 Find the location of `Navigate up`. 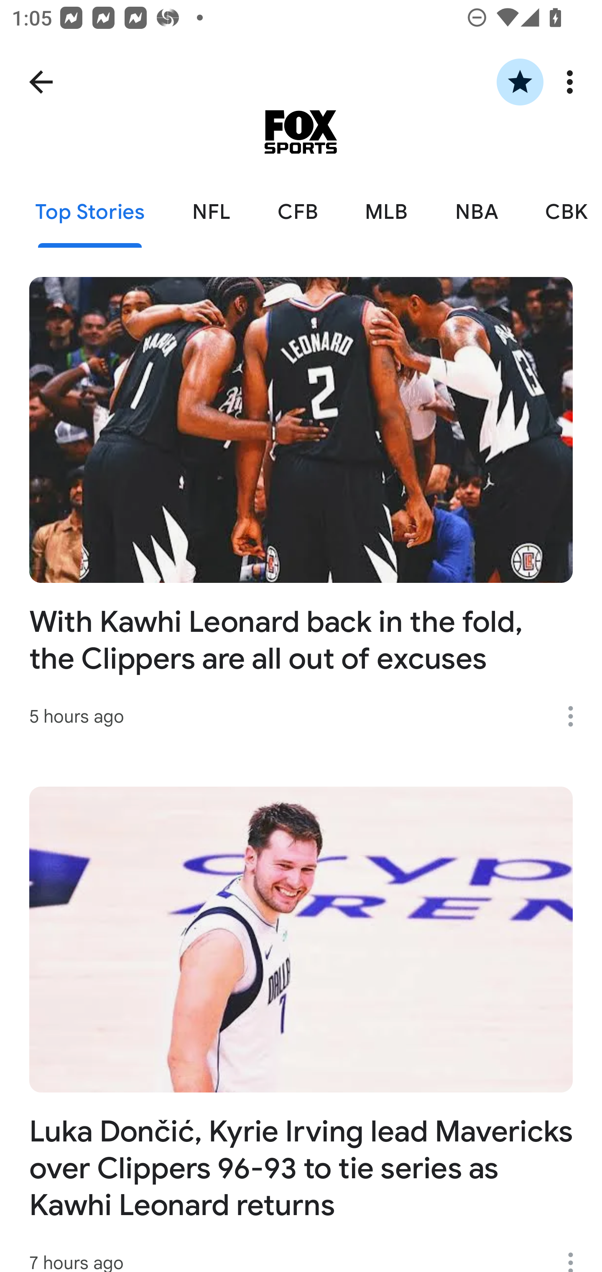

Navigate up is located at coordinates (41, 82).